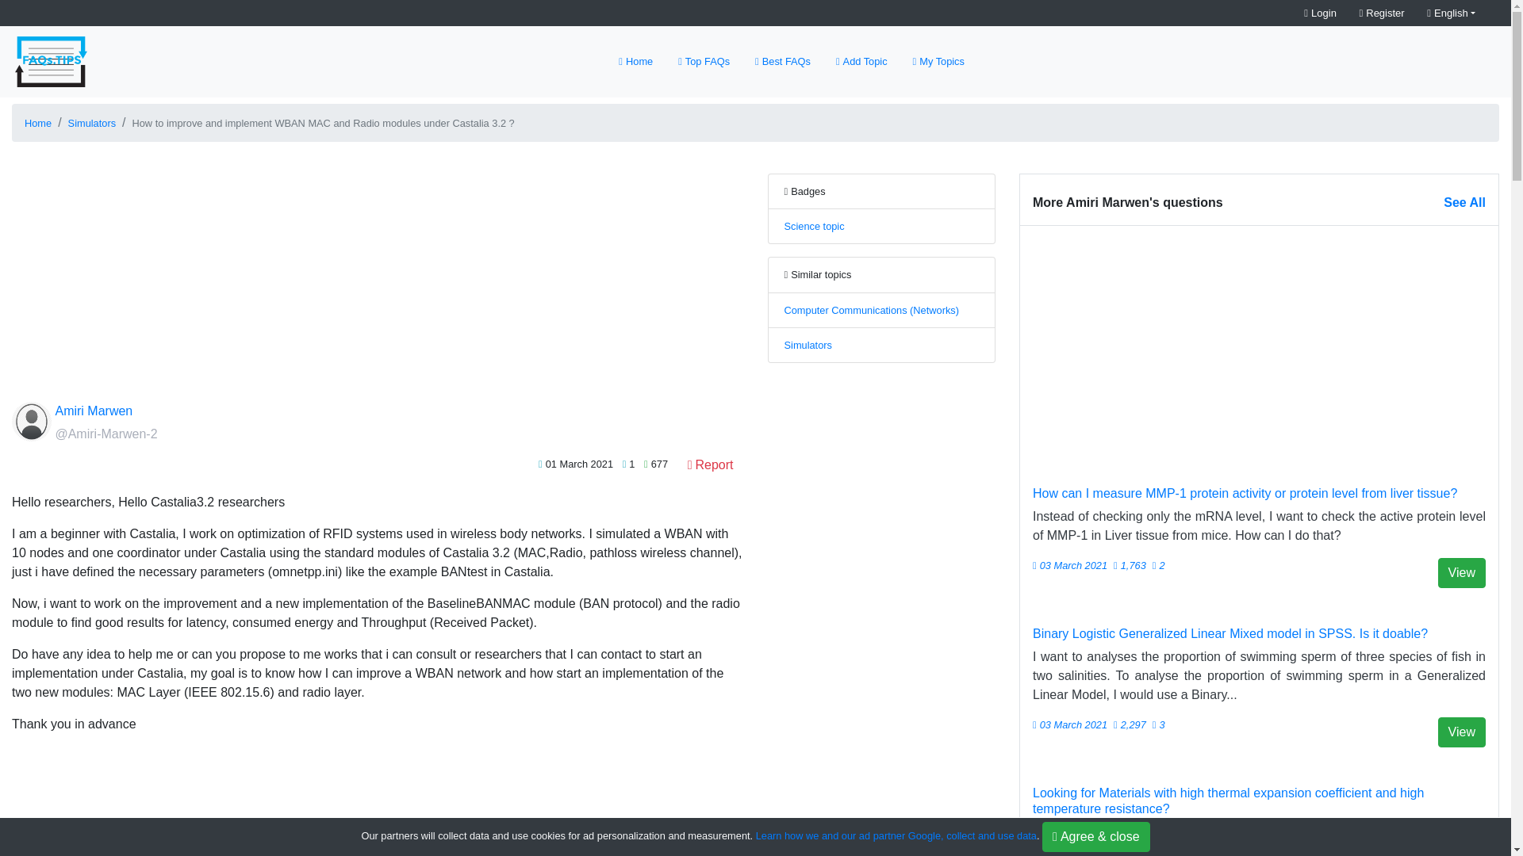 The image size is (1523, 856). Describe the element at coordinates (782, 62) in the screenshot. I see `Best FAQs` at that location.